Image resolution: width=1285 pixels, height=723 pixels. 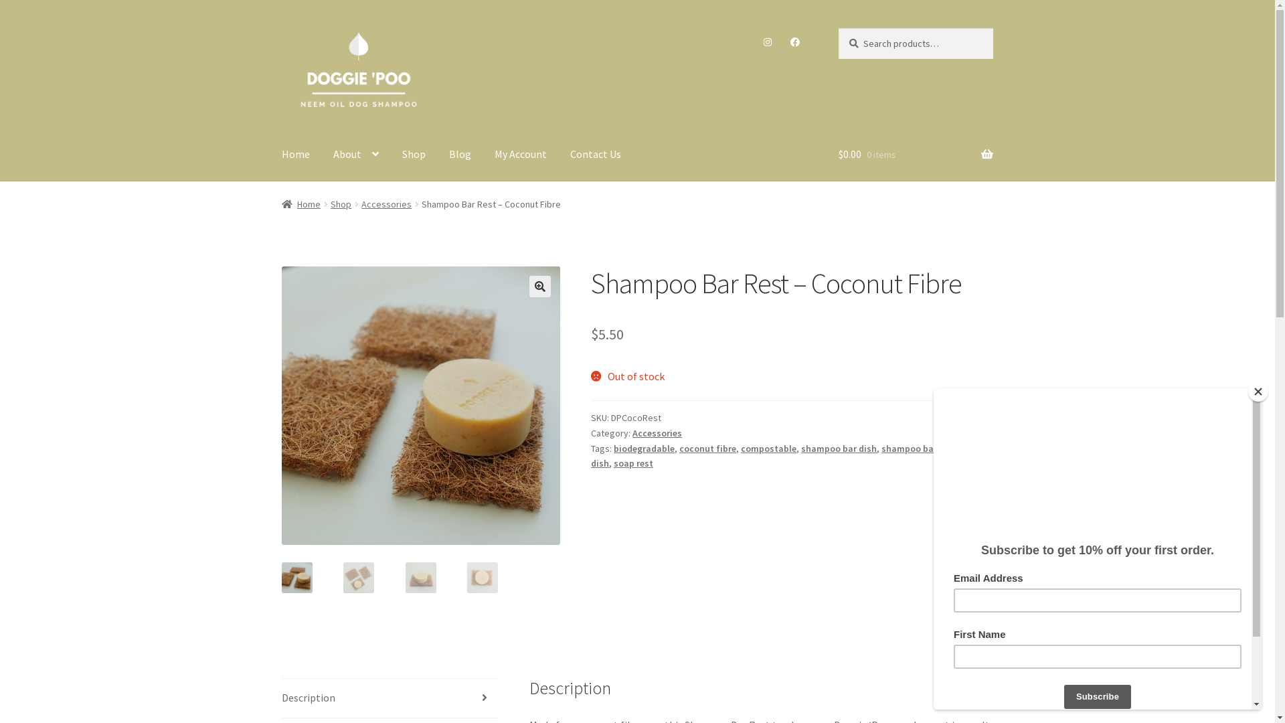 I want to click on Shop, so click(x=414, y=155).